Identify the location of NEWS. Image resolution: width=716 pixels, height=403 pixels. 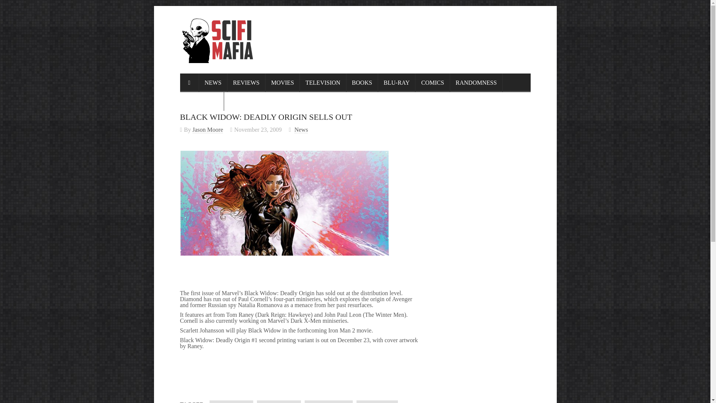
(213, 83).